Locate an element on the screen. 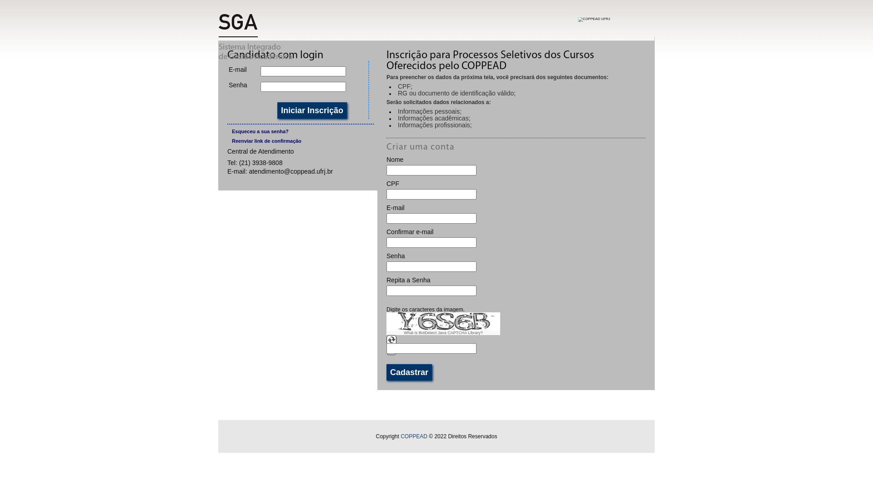 The height and width of the screenshot is (491, 873). Change the CAPTCHA code is located at coordinates (391, 340).